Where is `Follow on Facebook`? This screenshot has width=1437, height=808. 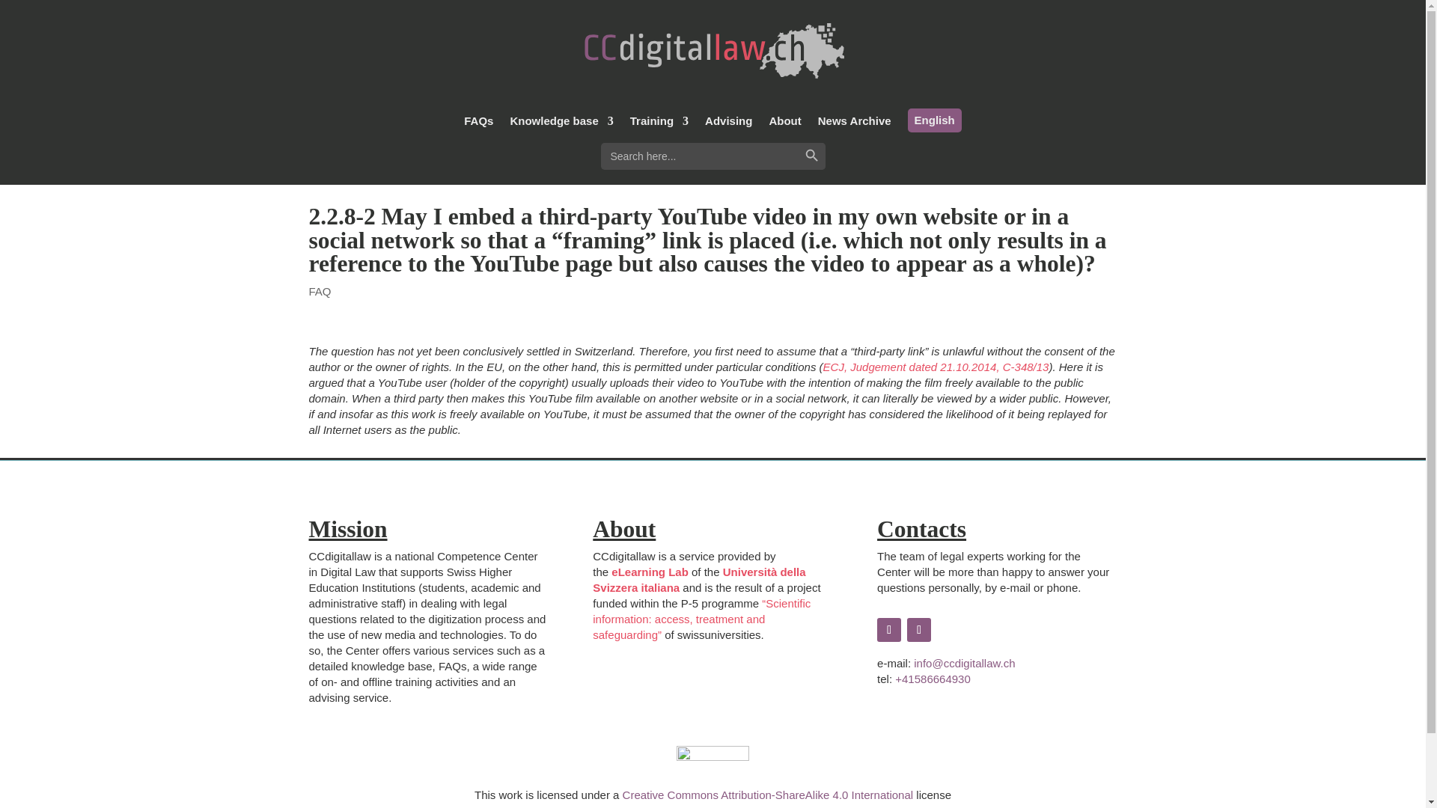
Follow on Facebook is located at coordinates (888, 630).